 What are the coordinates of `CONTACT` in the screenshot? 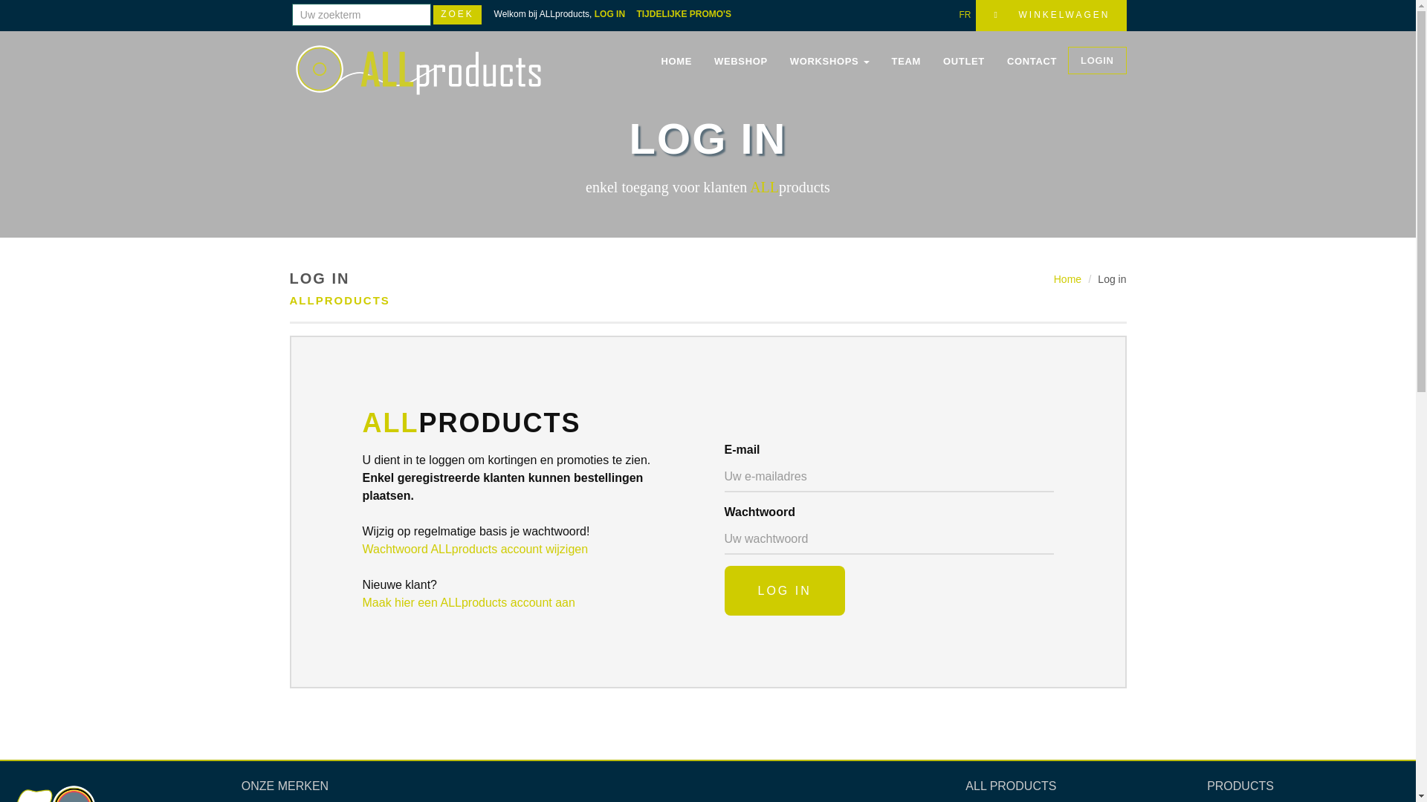 It's located at (1032, 62).